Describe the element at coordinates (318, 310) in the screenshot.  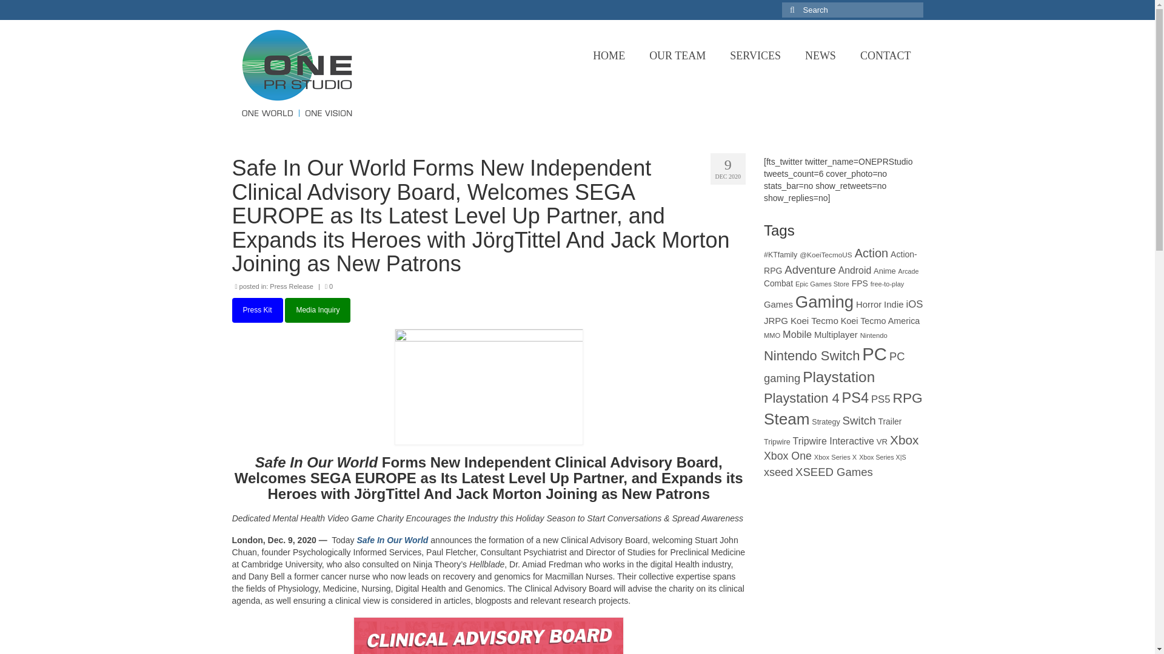
I see `Media Inquiry` at that location.